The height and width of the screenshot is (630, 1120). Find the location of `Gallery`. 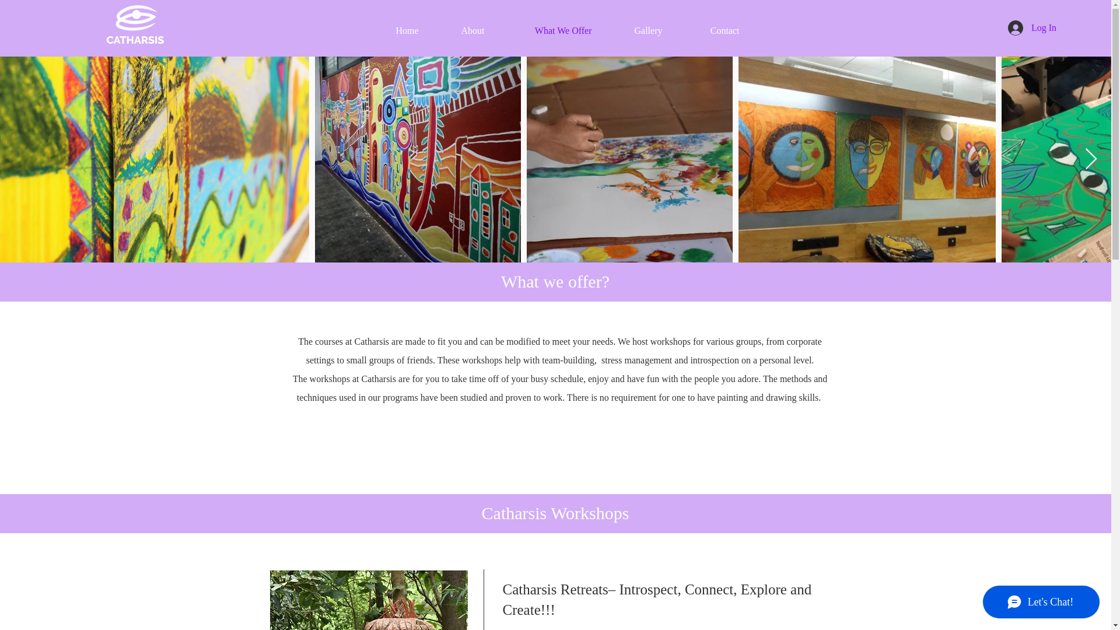

Gallery is located at coordinates (636, 30).